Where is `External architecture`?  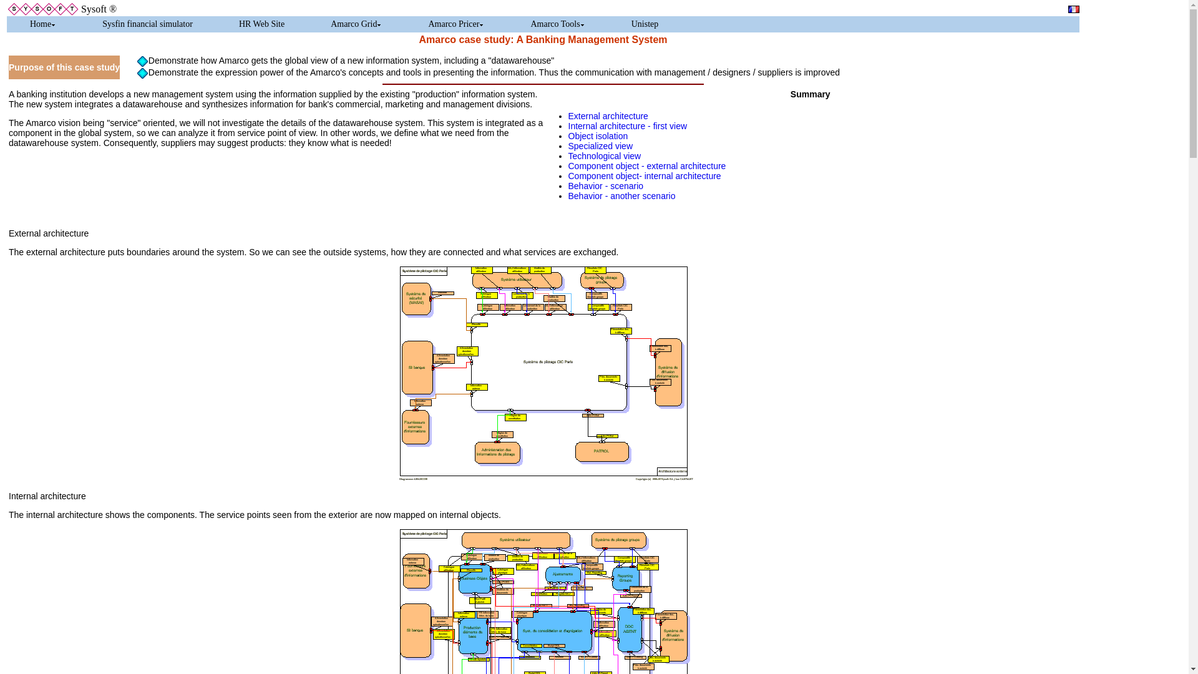 External architecture is located at coordinates (608, 116).